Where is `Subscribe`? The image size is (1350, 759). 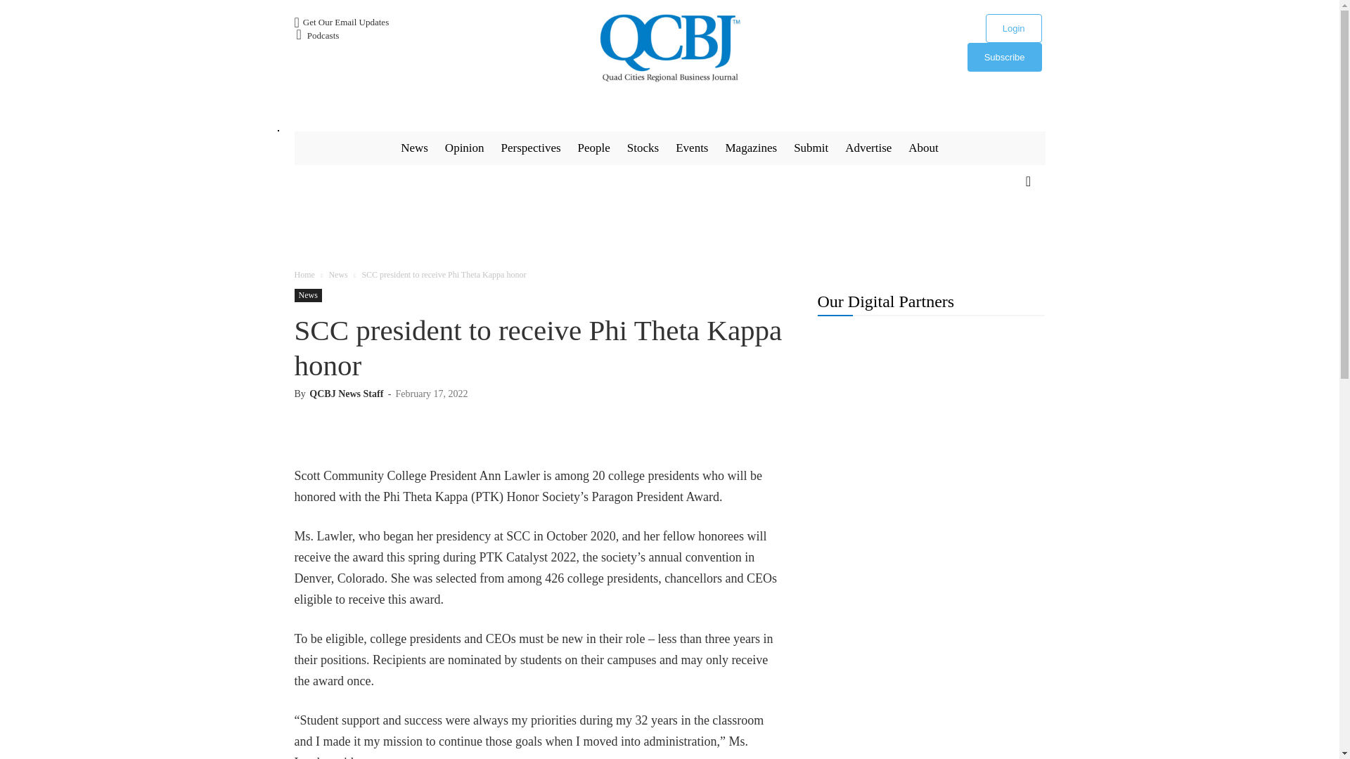
Subscribe is located at coordinates (1005, 56).